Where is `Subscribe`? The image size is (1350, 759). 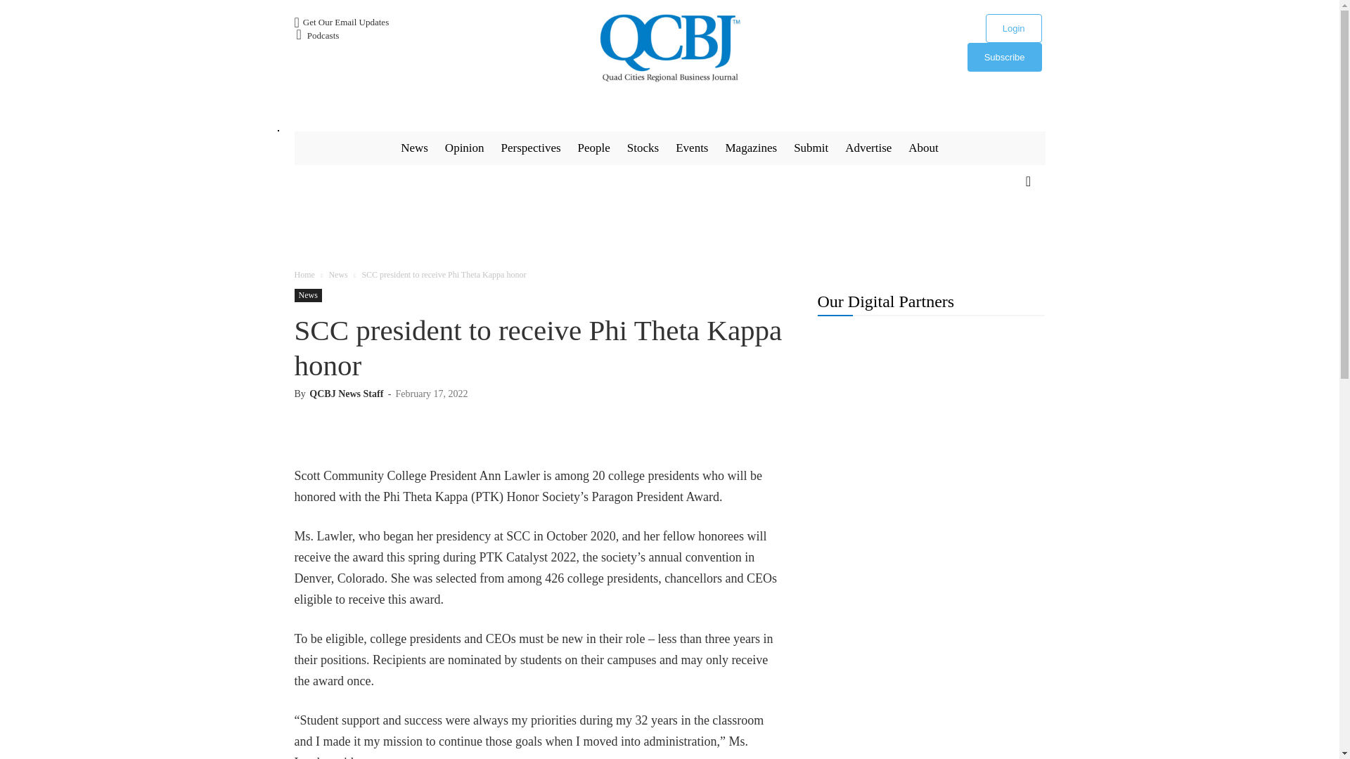
Subscribe is located at coordinates (1005, 56).